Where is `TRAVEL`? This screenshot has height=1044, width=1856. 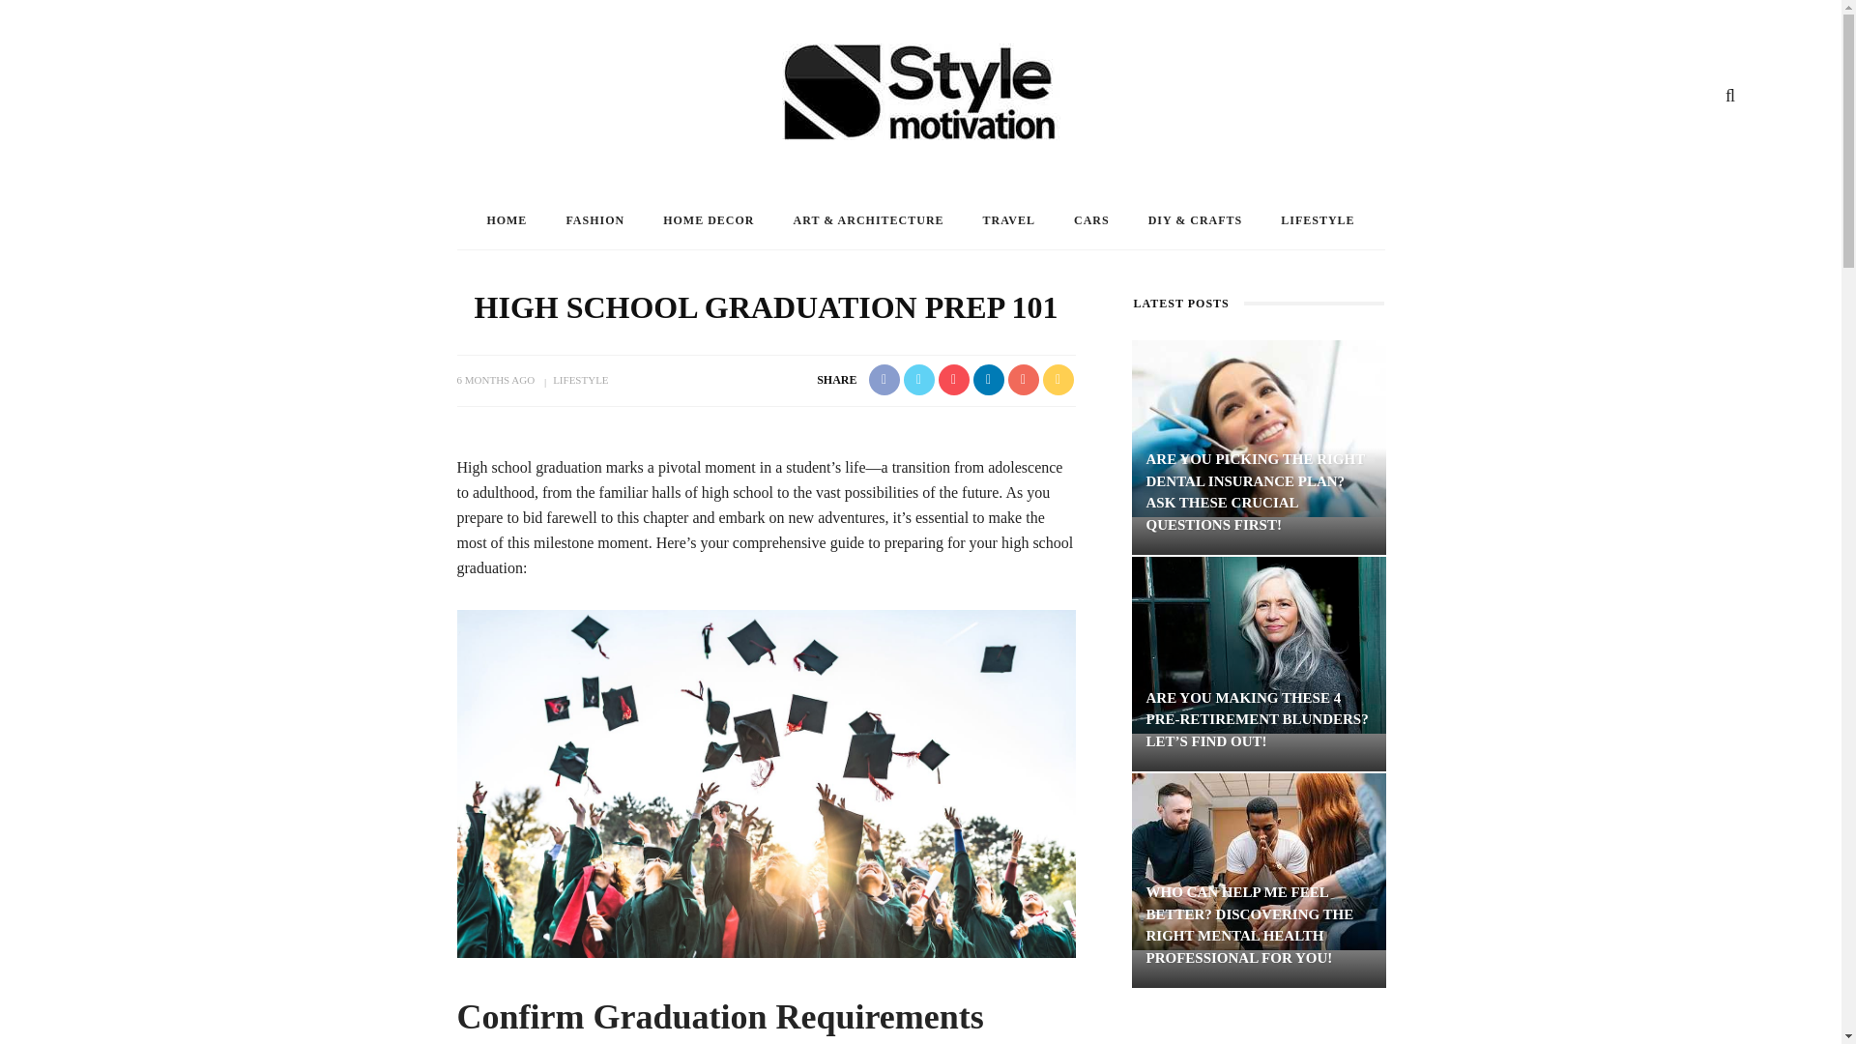 TRAVEL is located at coordinates (1008, 220).